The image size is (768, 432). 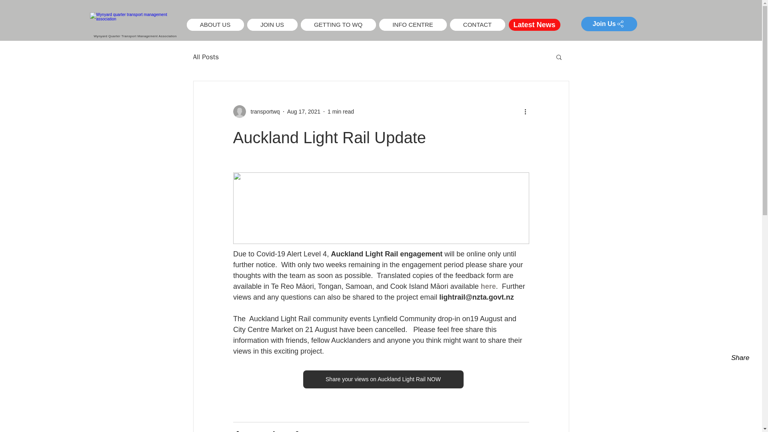 I want to click on ABOUT US, so click(x=215, y=25).